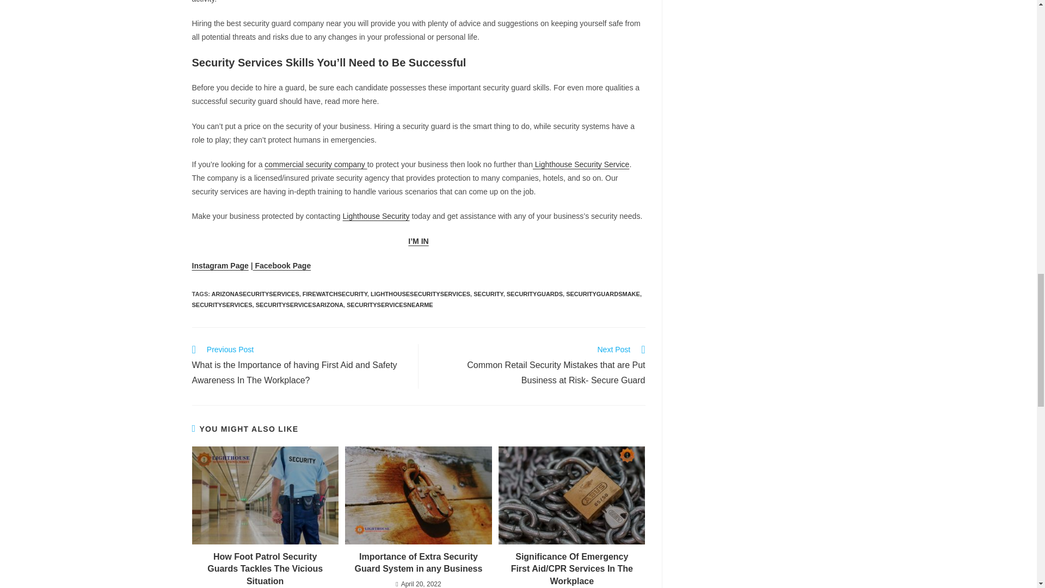 The width and height of the screenshot is (1045, 588). What do you see at coordinates (390, 305) in the screenshot?
I see `SECURITYSERVICESNEARME` at bounding box center [390, 305].